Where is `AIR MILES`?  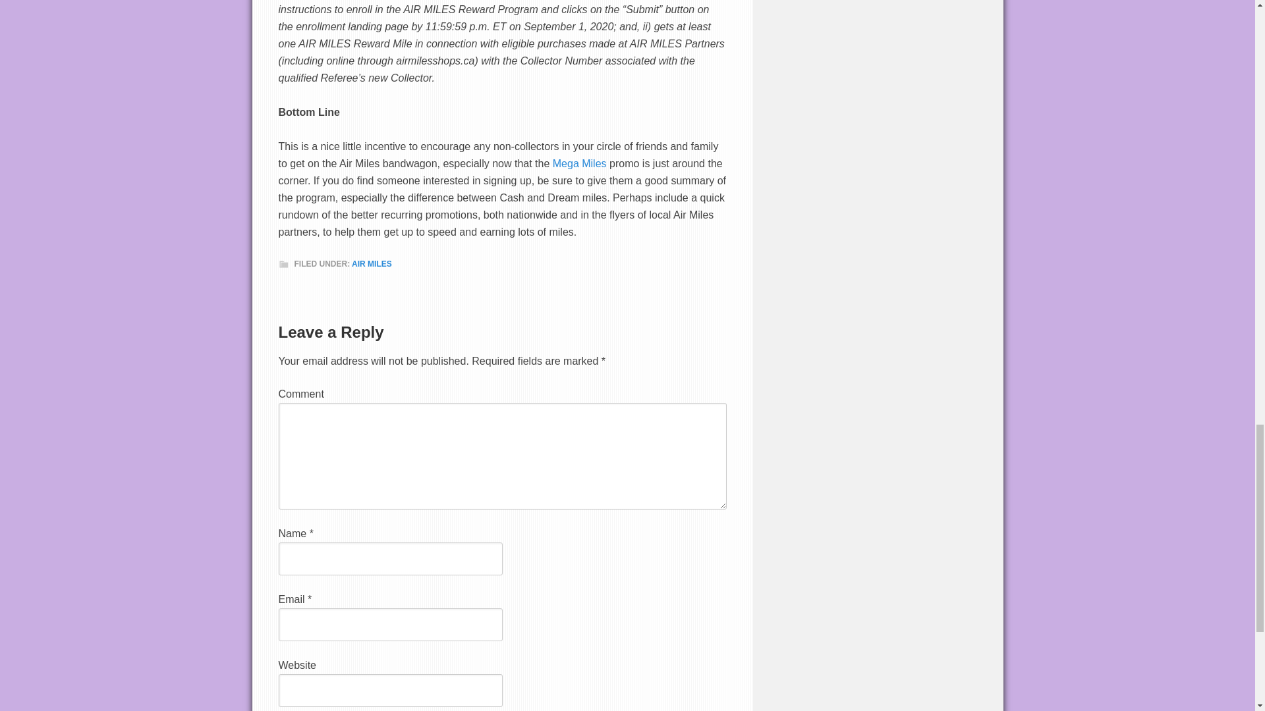 AIR MILES is located at coordinates (372, 264).